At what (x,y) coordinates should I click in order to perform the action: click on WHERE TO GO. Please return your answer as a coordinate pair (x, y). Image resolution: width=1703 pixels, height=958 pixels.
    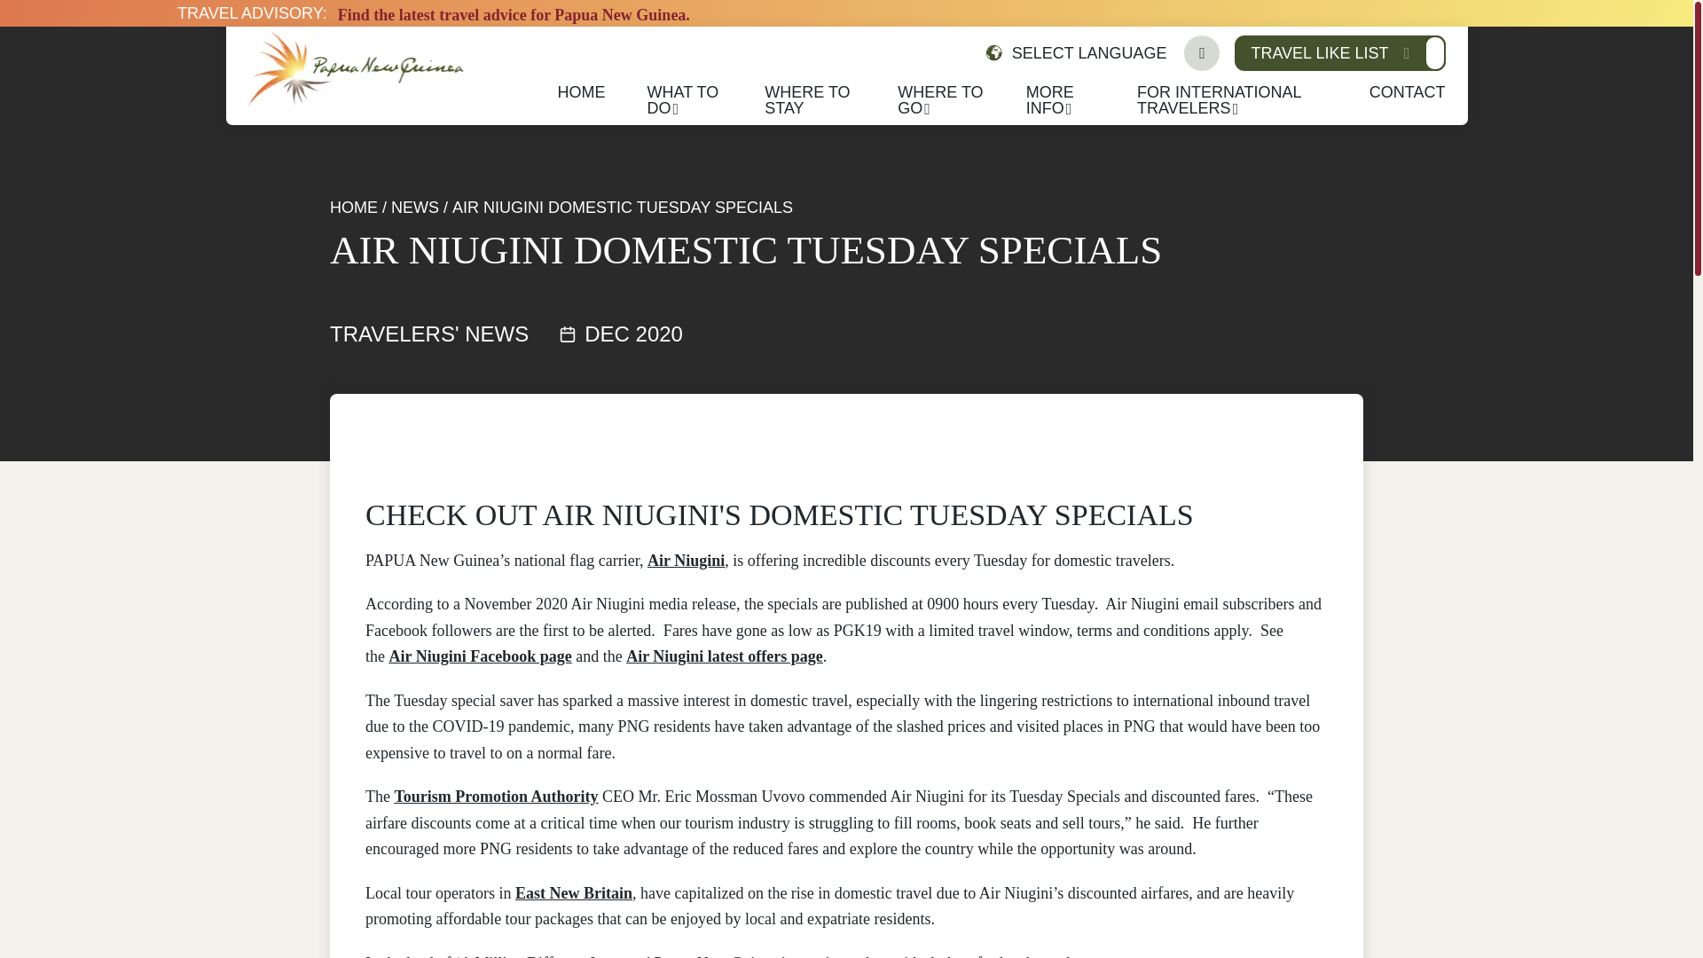
    Looking at the image, I should click on (939, 99).